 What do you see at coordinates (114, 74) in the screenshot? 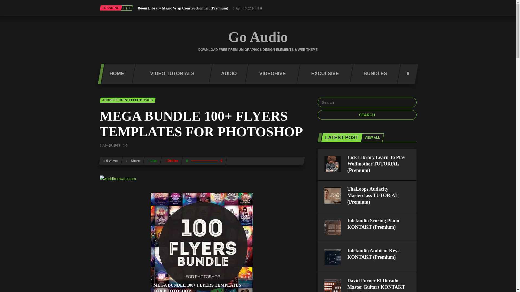
I see `Home` at bounding box center [114, 74].